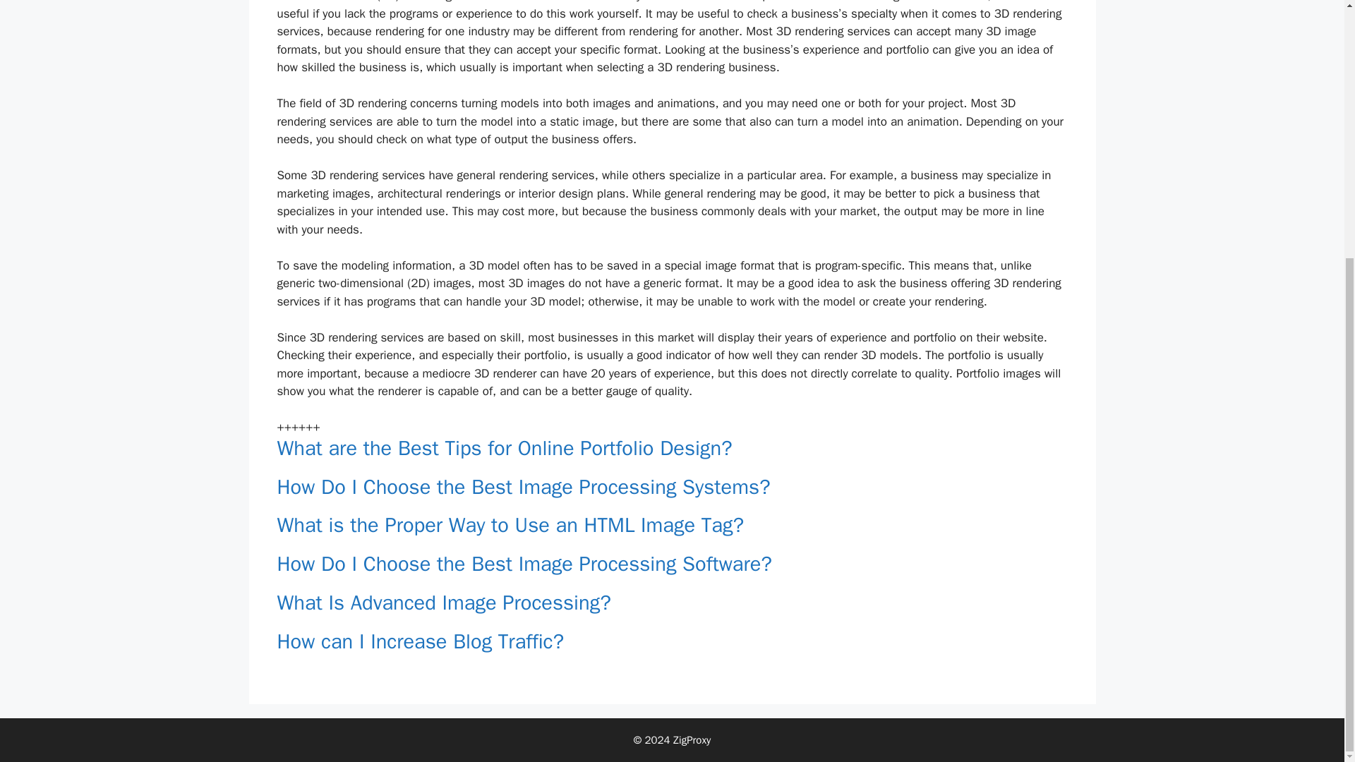 This screenshot has height=762, width=1355. What do you see at coordinates (510, 525) in the screenshot?
I see `What is the Proper Way to Use an HTML Image Tag?` at bounding box center [510, 525].